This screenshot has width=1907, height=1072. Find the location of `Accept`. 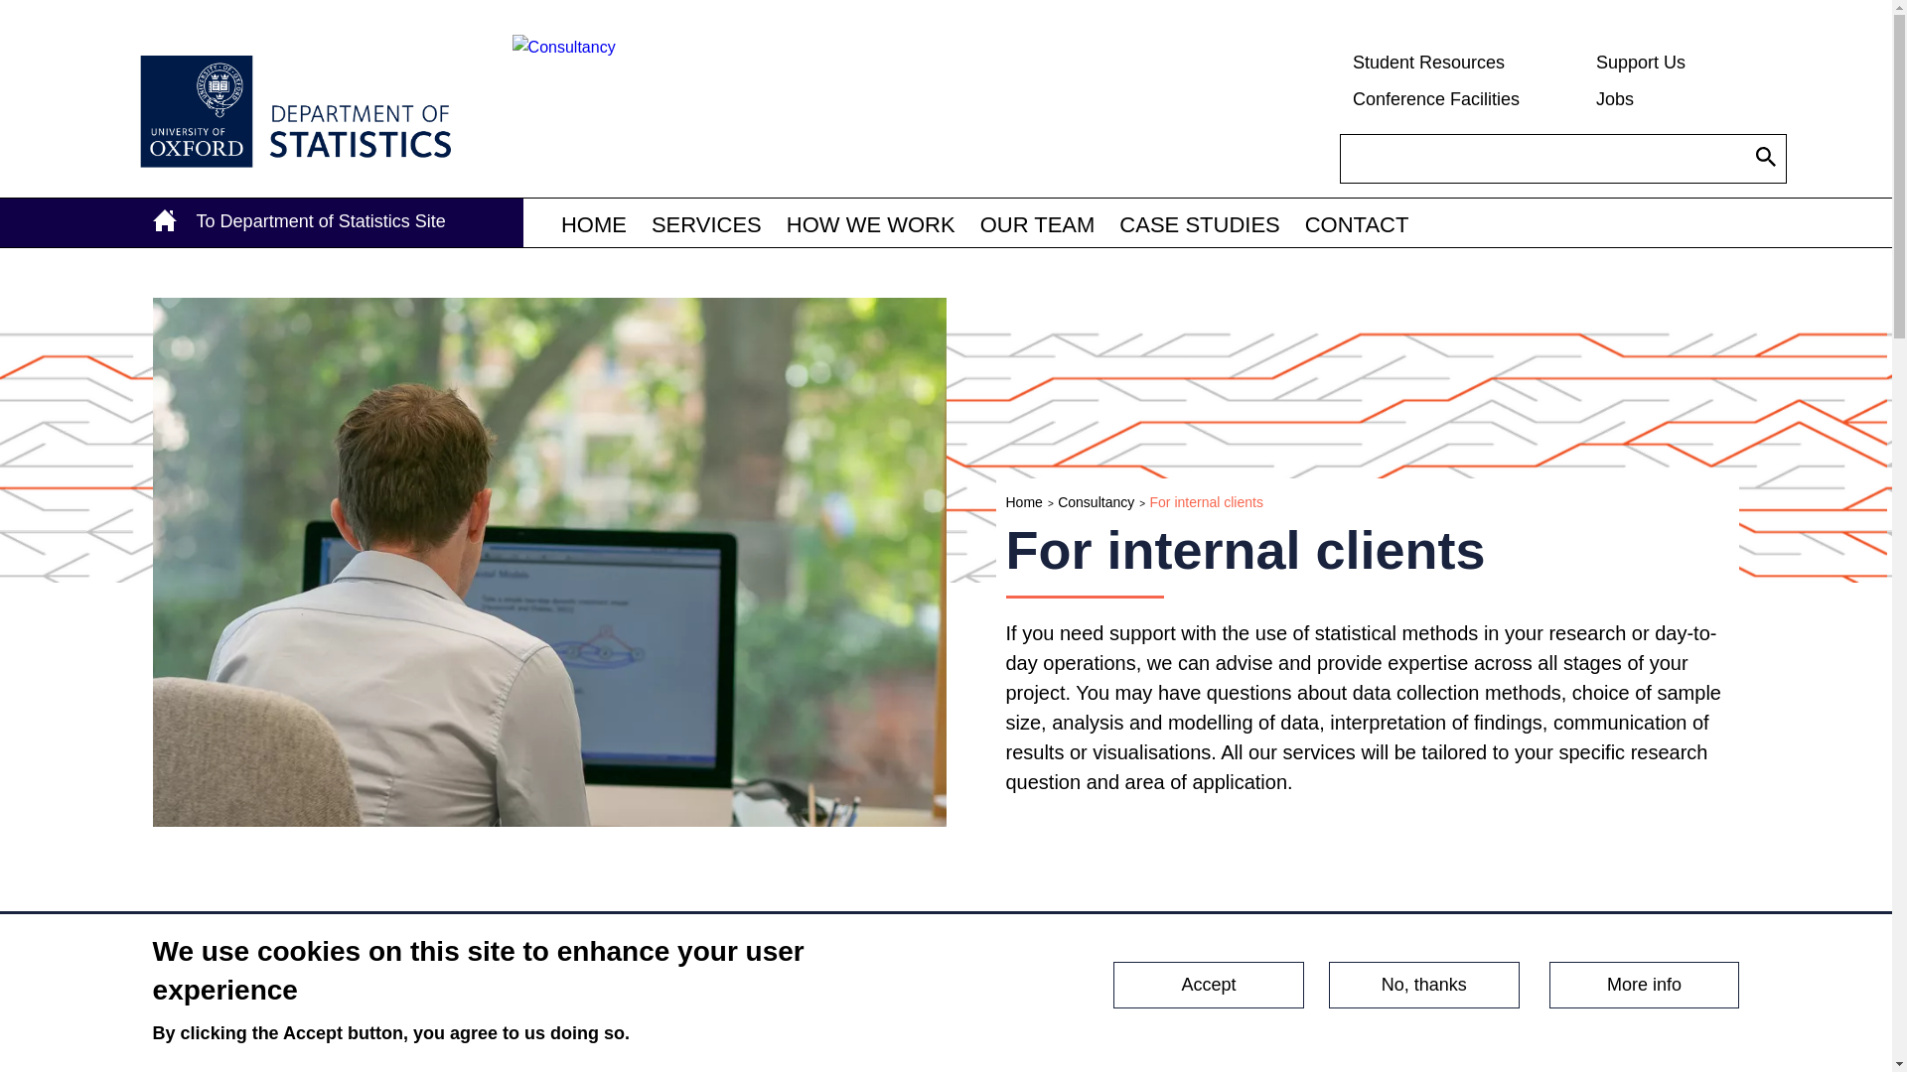

Accept is located at coordinates (1209, 985).